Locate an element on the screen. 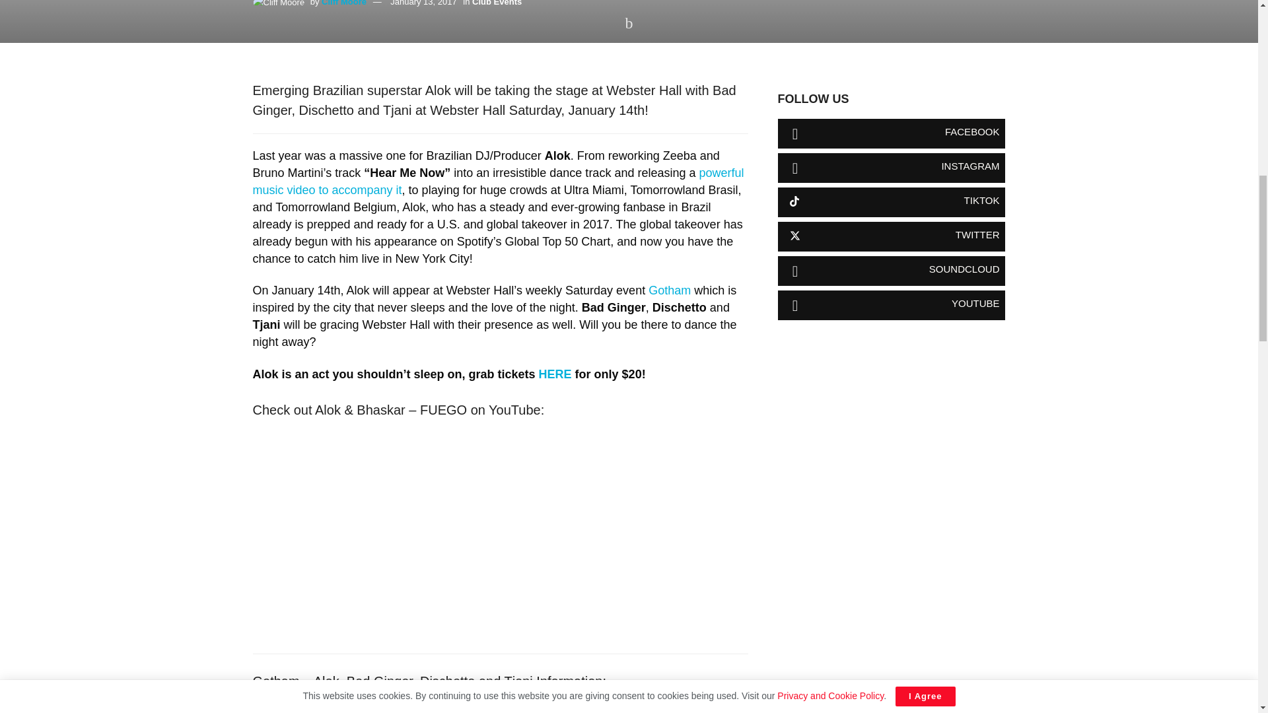  HERE is located at coordinates (555, 374).